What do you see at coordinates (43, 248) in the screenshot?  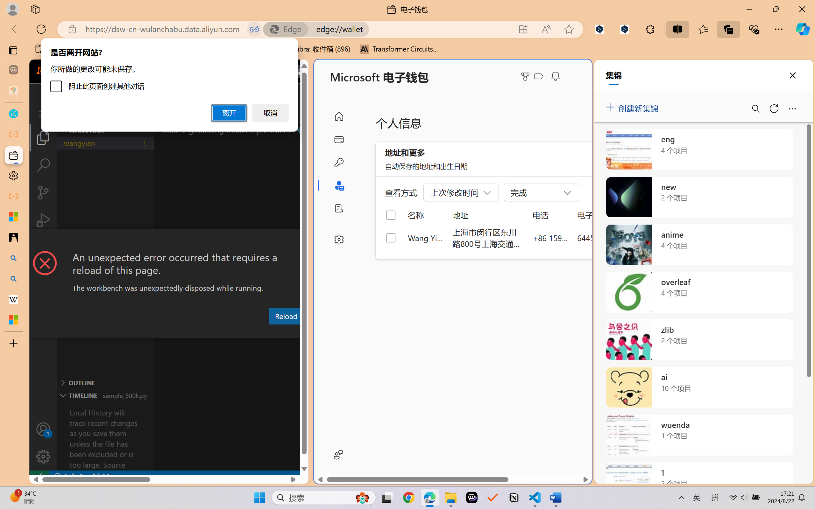 I see `Extensions (Ctrl+Shift+X)` at bounding box center [43, 248].